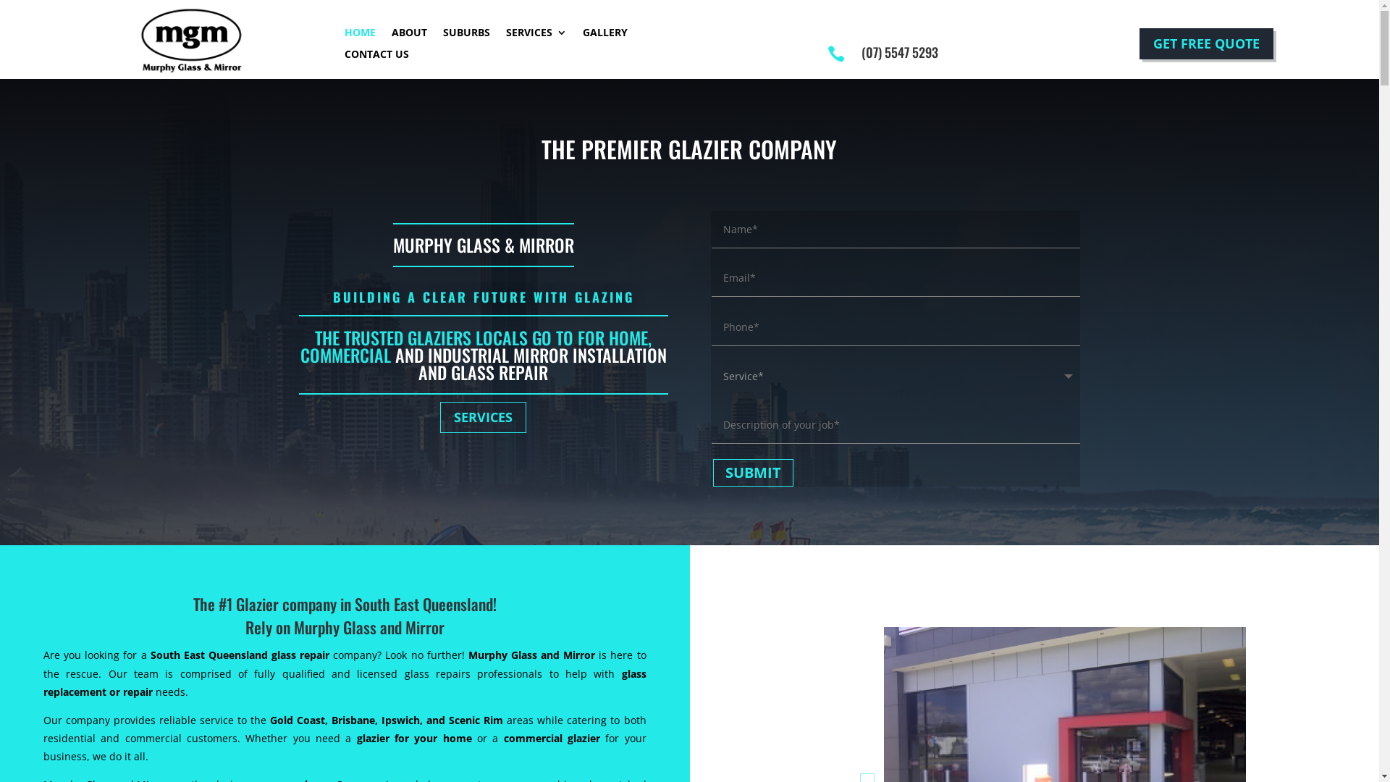 The width and height of the screenshot is (1390, 782). Describe the element at coordinates (900, 52) in the screenshot. I see `(07) 5547 5293` at that location.